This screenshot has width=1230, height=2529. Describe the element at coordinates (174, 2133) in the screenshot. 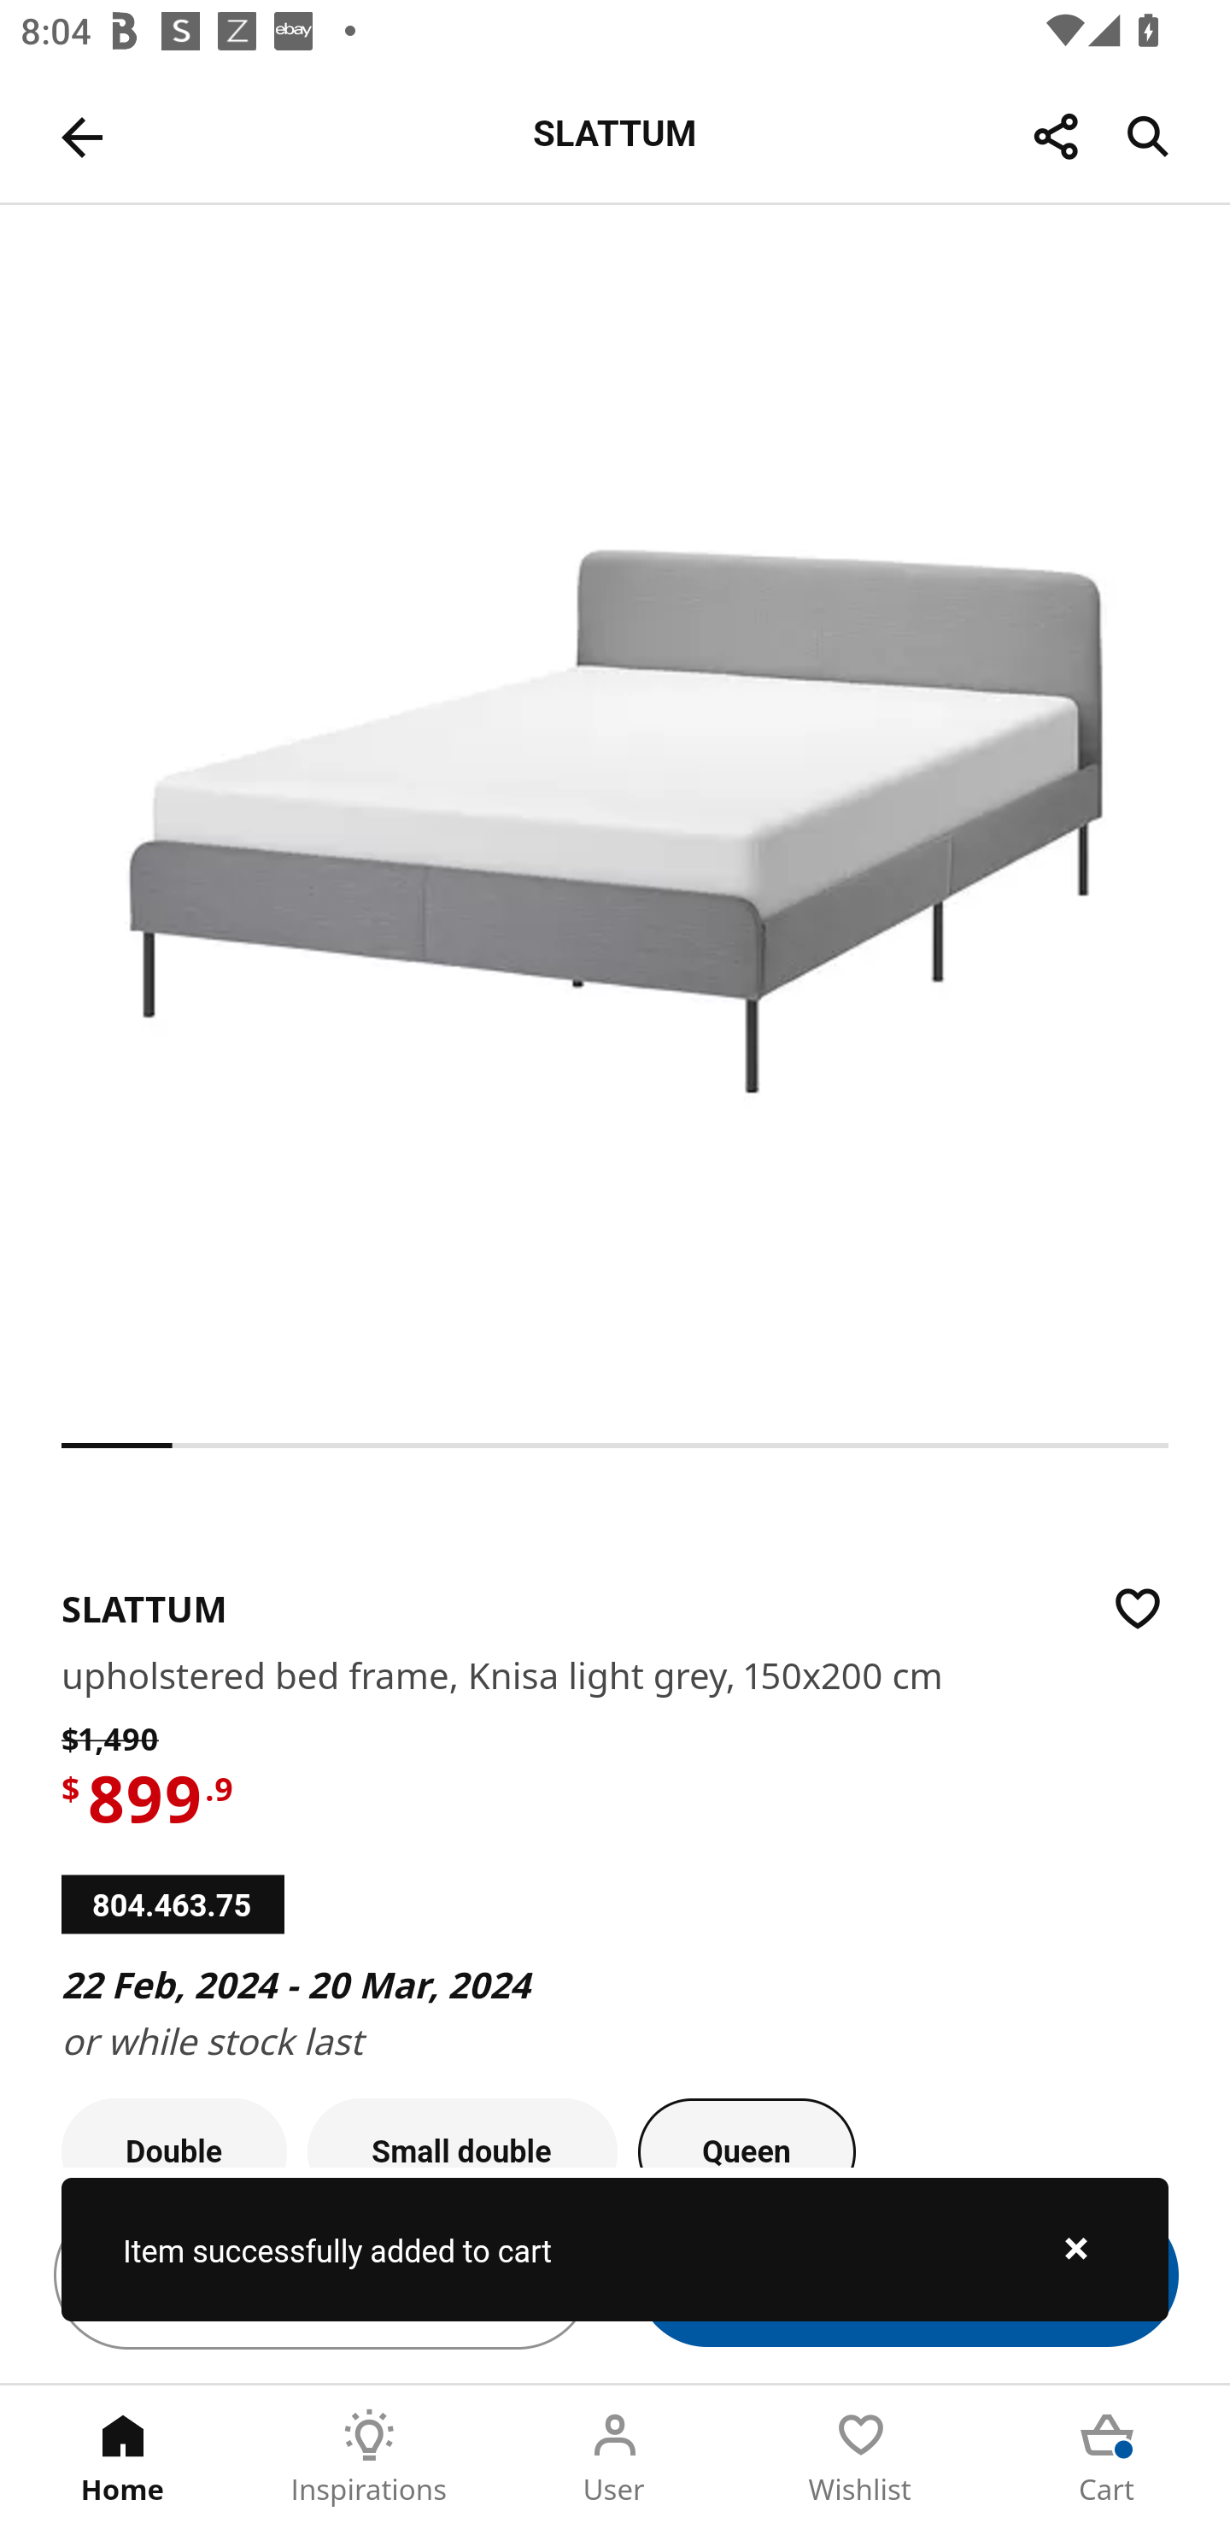

I see `Double` at that location.